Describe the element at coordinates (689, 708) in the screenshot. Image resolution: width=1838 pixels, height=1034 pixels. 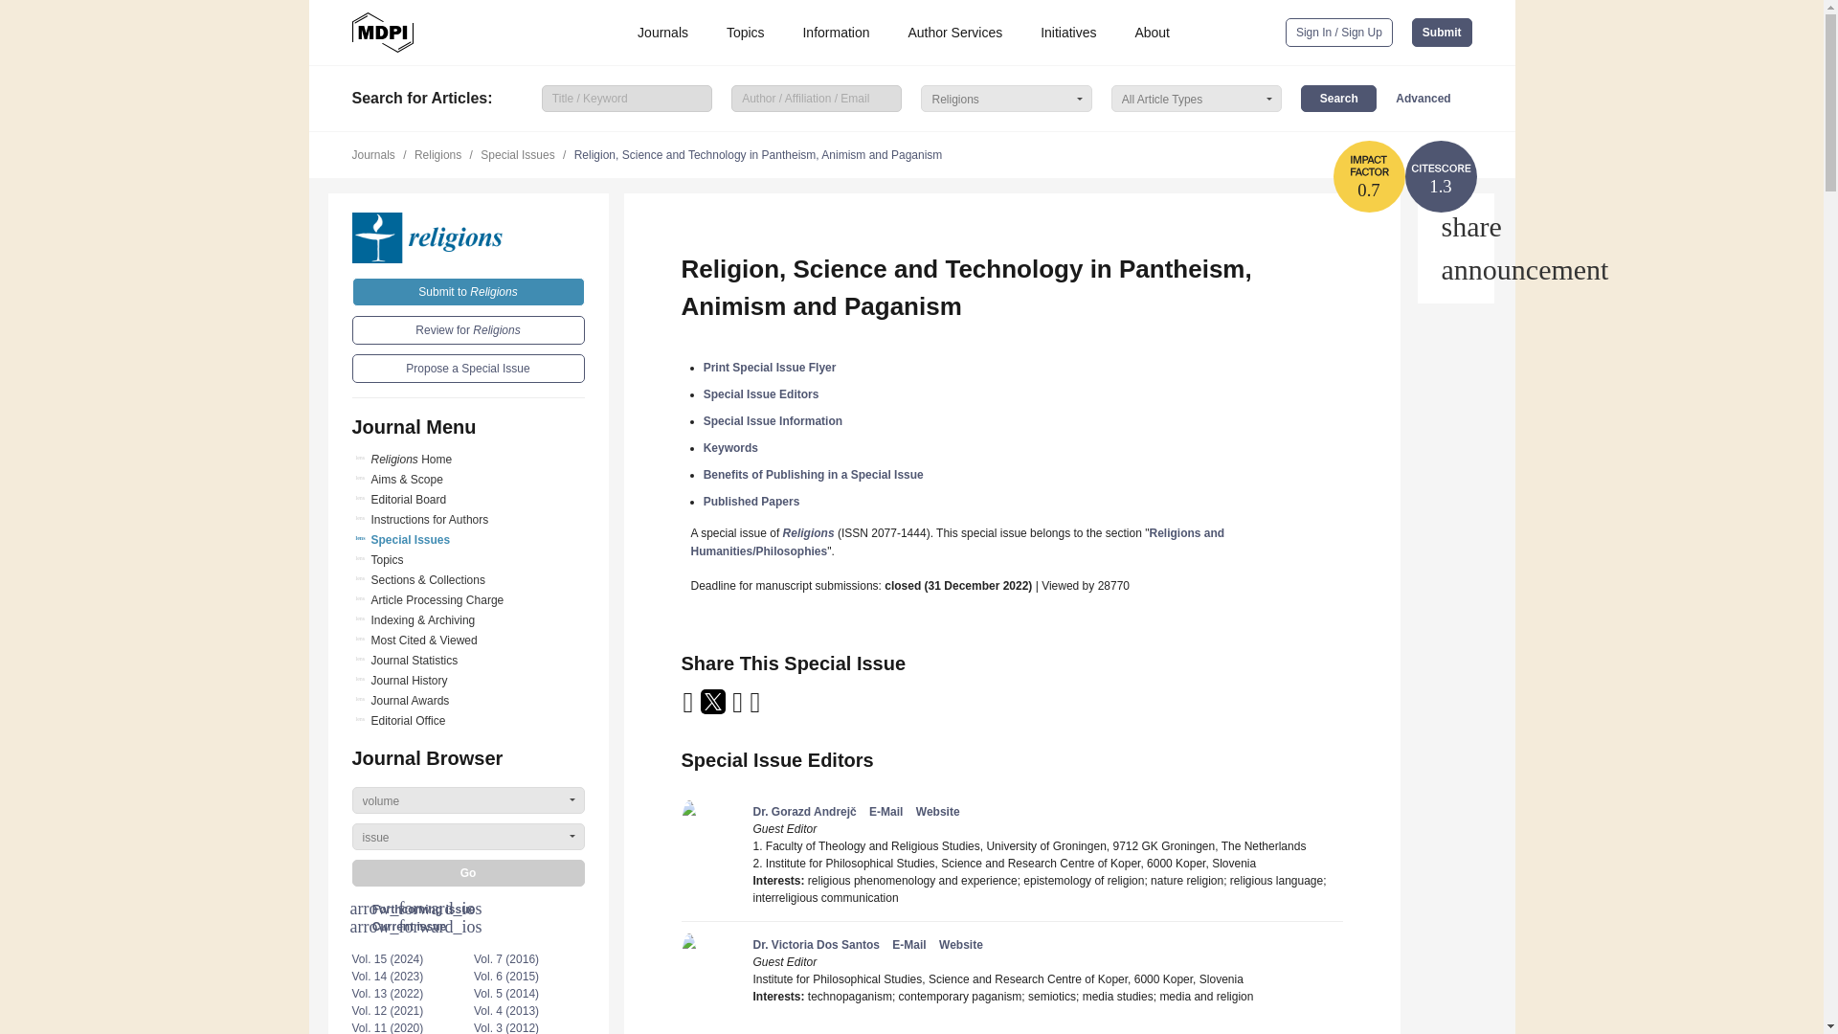
I see `Email` at that location.